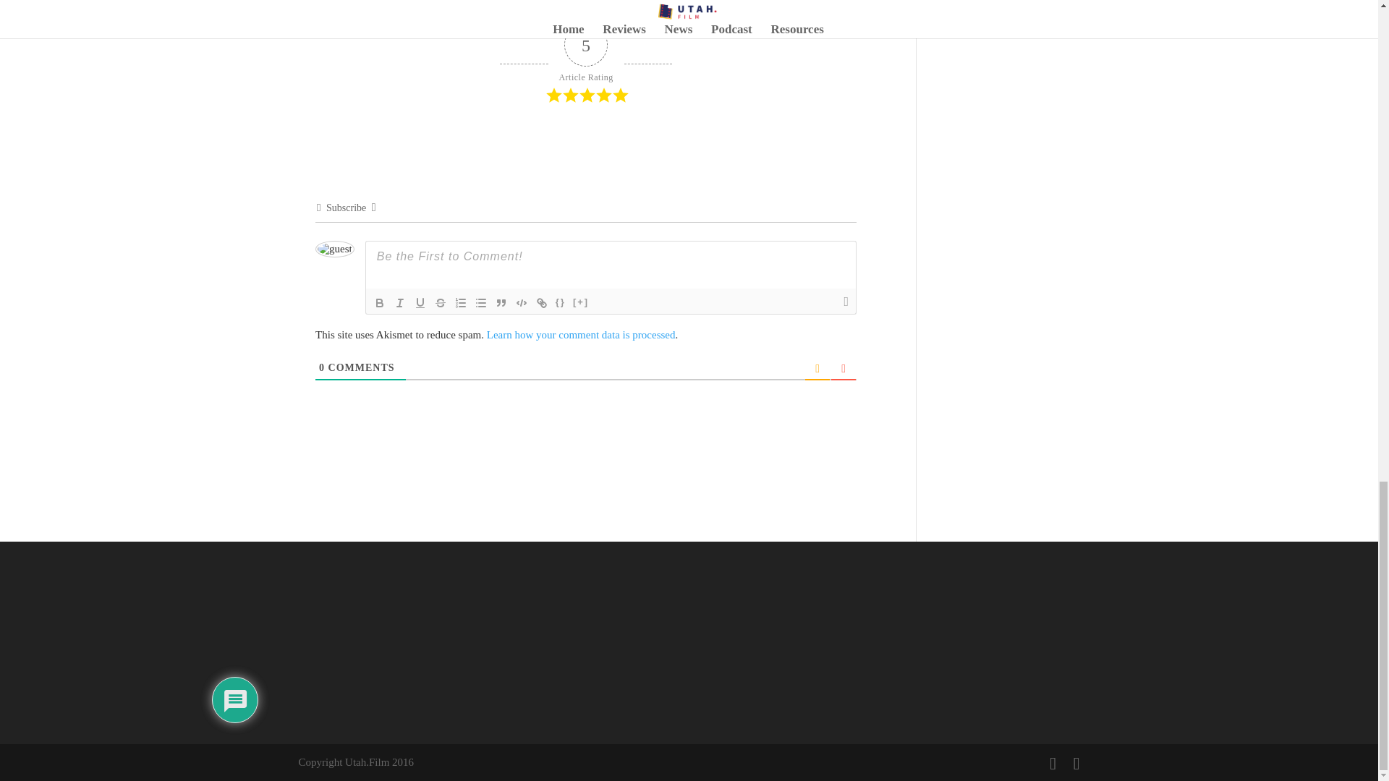 This screenshot has height=781, width=1389. Describe the element at coordinates (581, 302) in the screenshot. I see `Spoiler` at that location.